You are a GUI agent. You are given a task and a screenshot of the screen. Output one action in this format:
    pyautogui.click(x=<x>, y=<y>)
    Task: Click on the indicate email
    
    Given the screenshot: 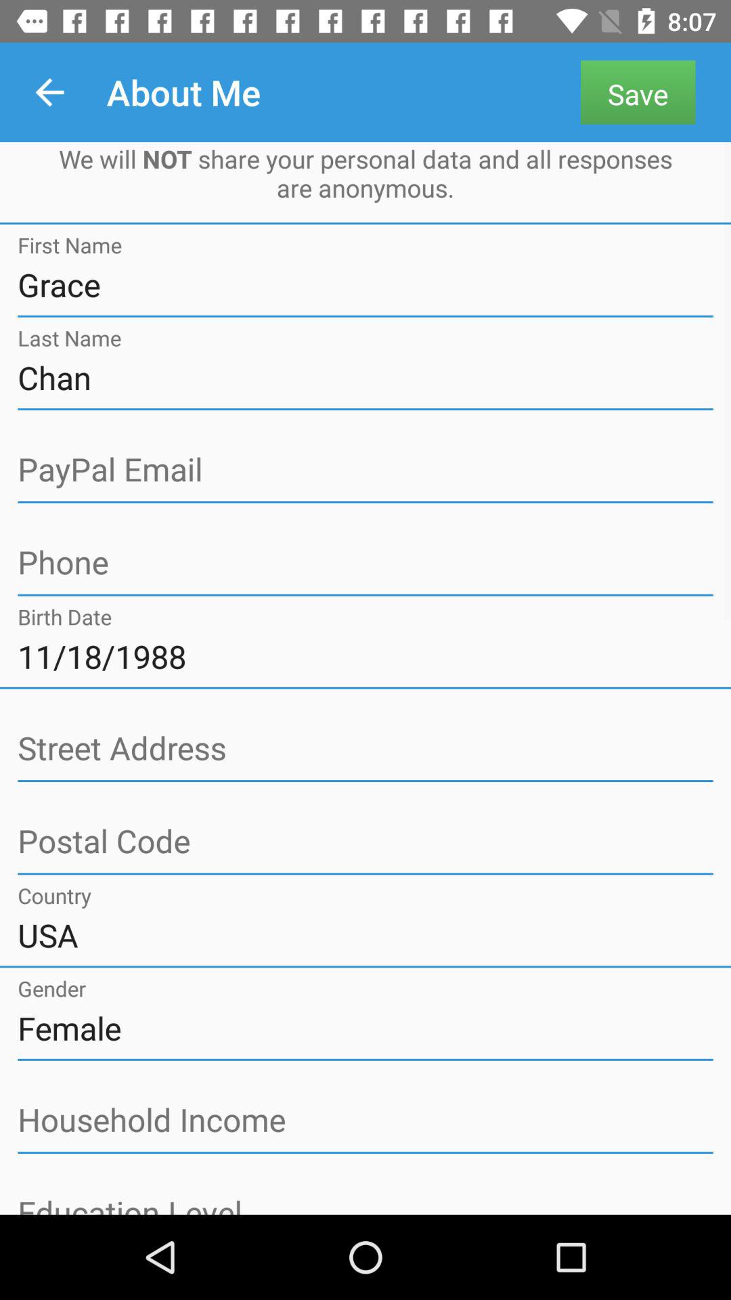 What is the action you would take?
    pyautogui.click(x=365, y=470)
    